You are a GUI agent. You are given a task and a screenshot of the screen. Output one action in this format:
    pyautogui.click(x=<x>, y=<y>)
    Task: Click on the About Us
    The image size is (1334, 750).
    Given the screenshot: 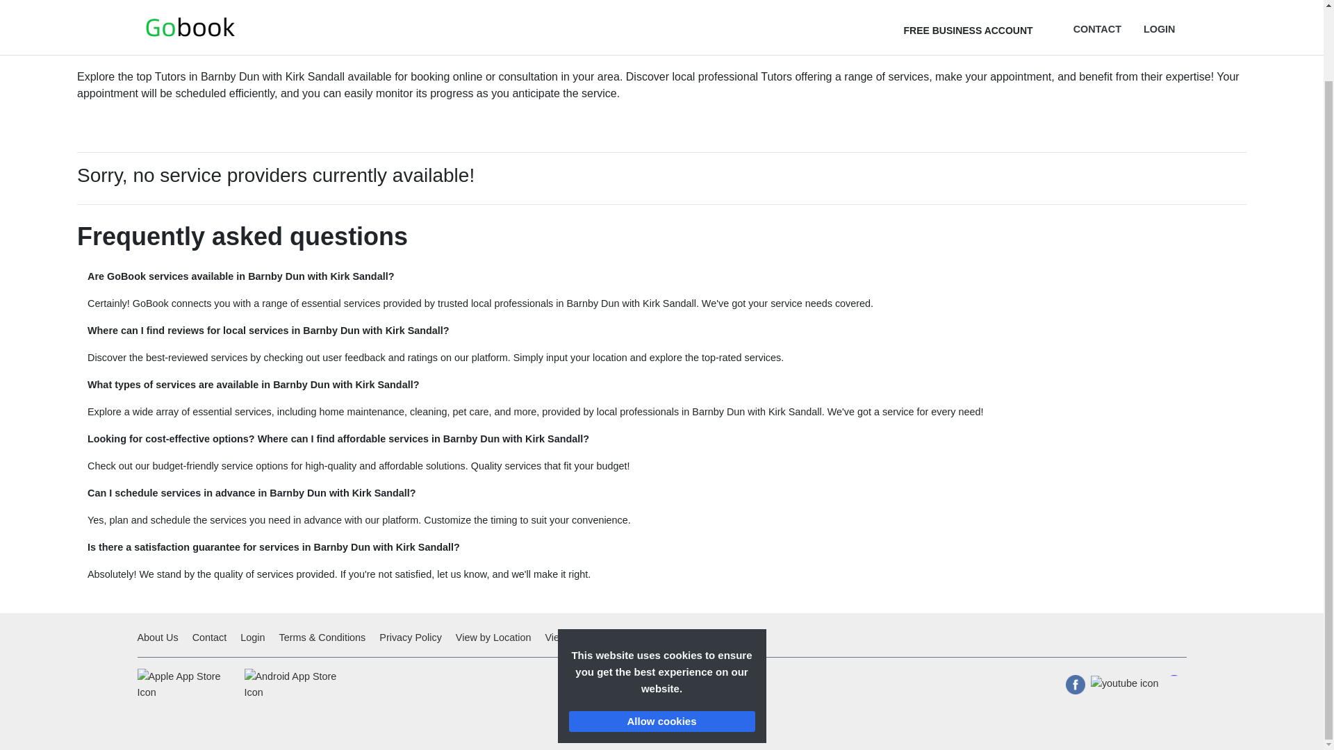 What is the action you would take?
    pyautogui.click(x=160, y=637)
    